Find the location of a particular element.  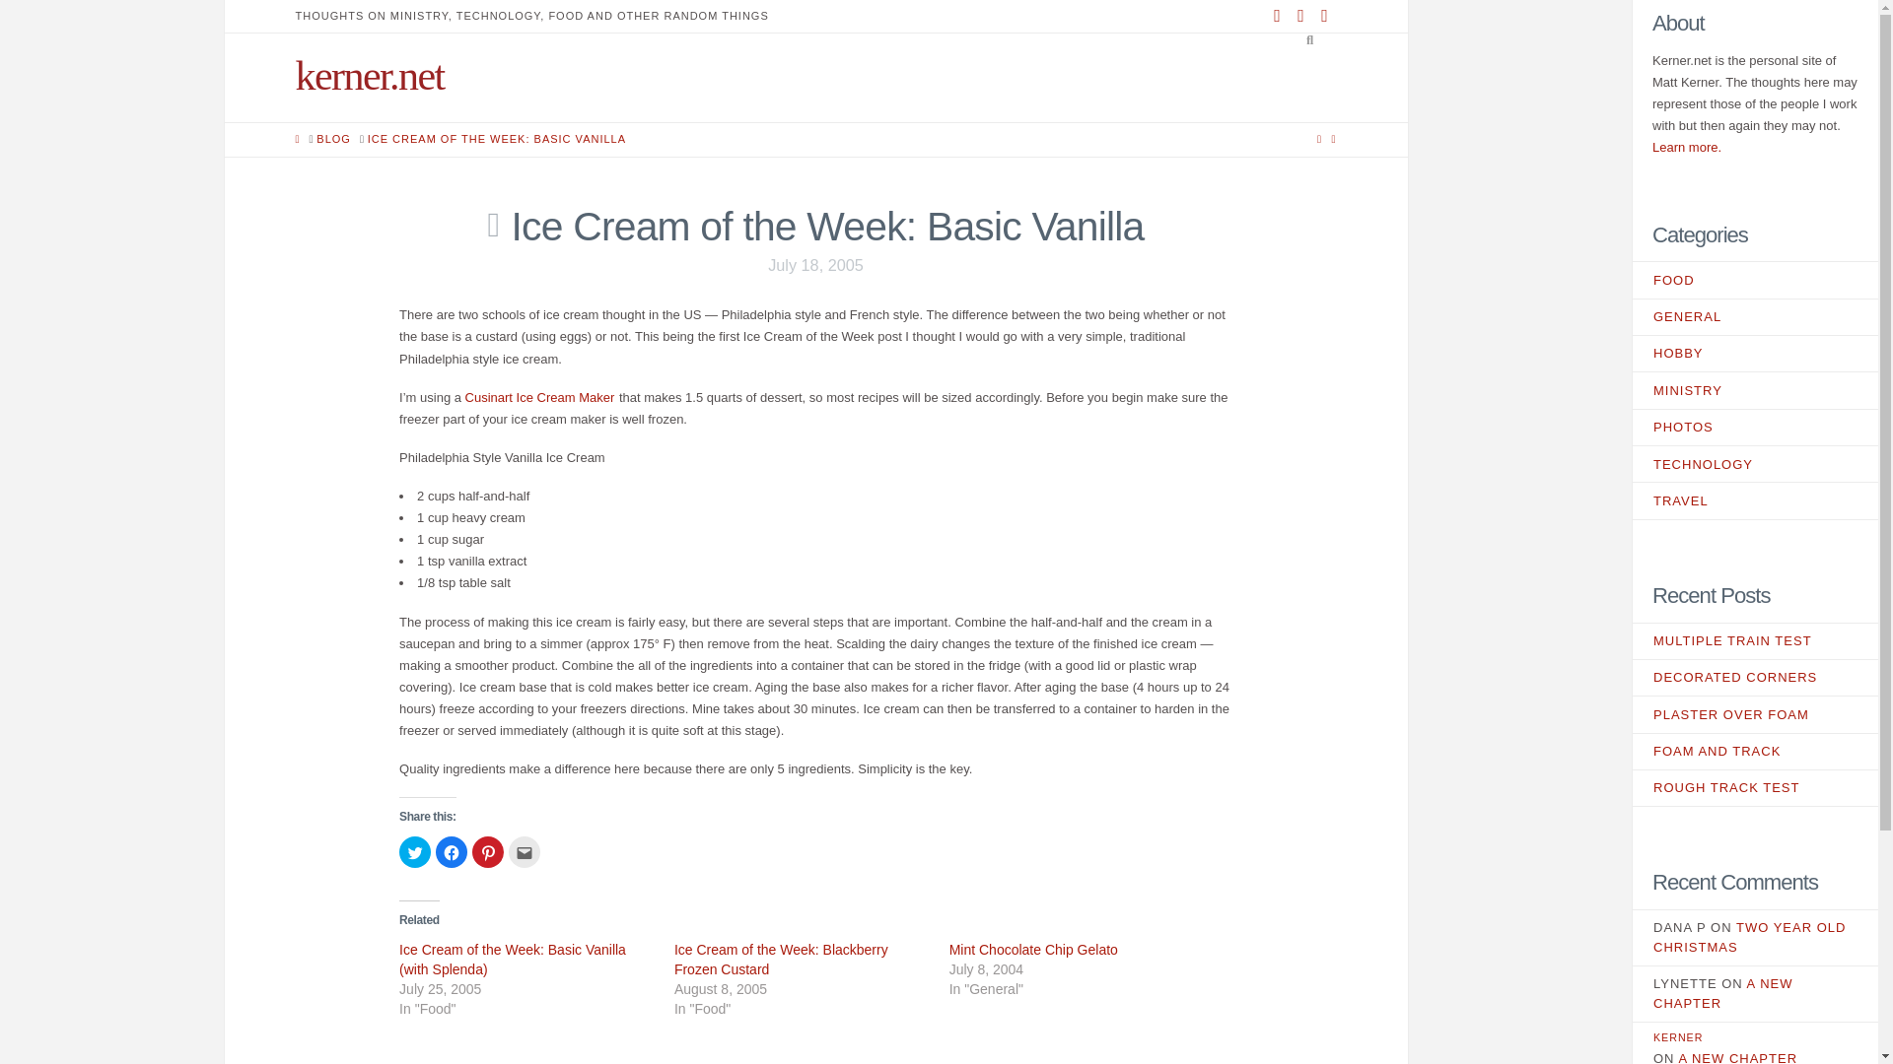

KERNER is located at coordinates (1755, 1038).